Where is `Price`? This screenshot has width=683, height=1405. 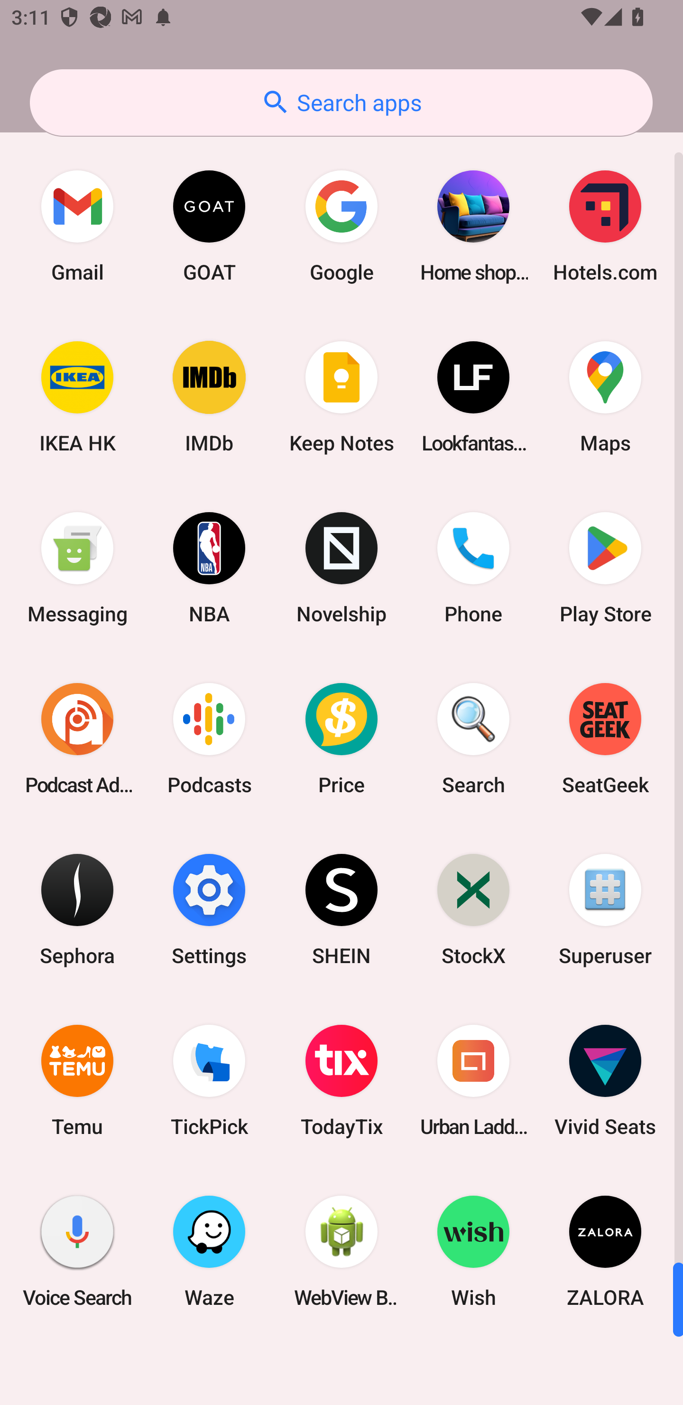
Price is located at coordinates (341, 738).